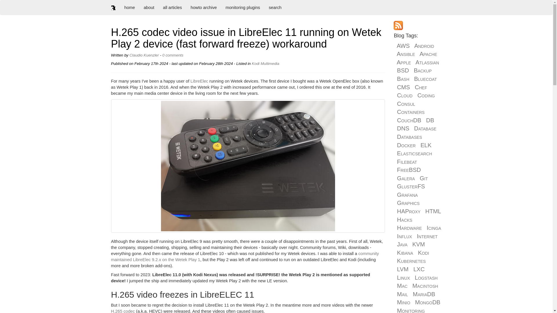 The width and height of the screenshot is (557, 313). I want to click on LibreElec, so click(199, 81).